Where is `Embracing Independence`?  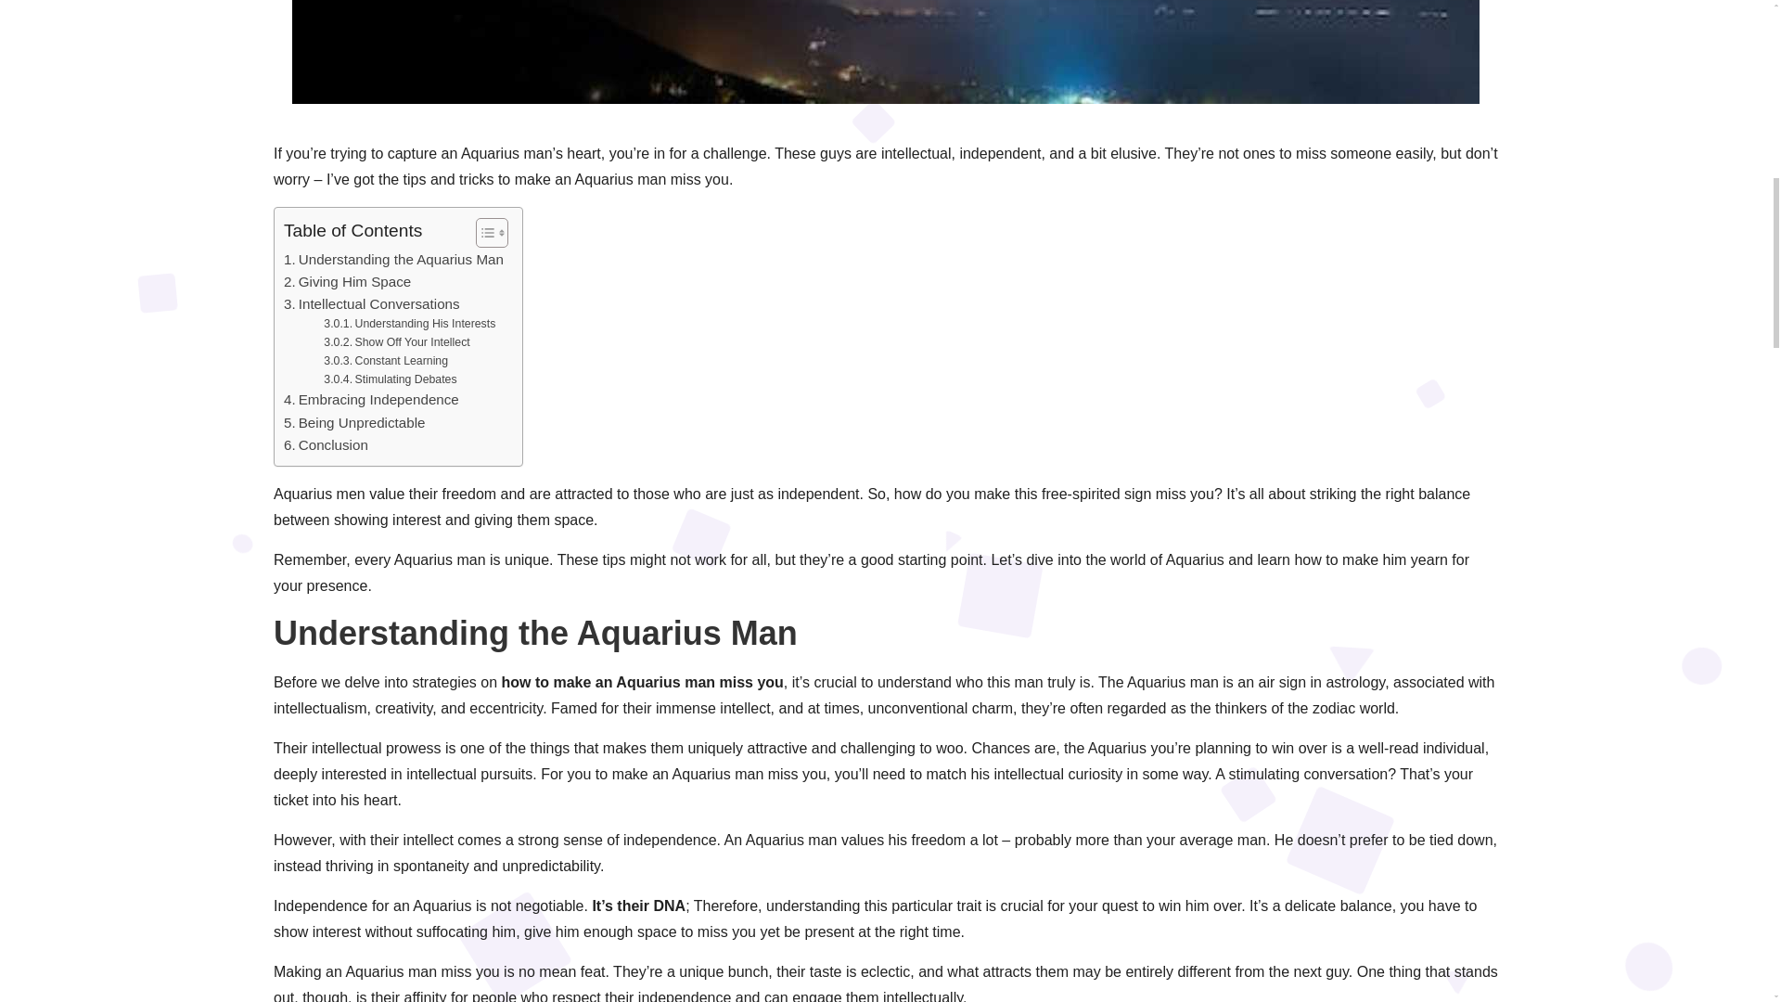 Embracing Independence is located at coordinates (371, 399).